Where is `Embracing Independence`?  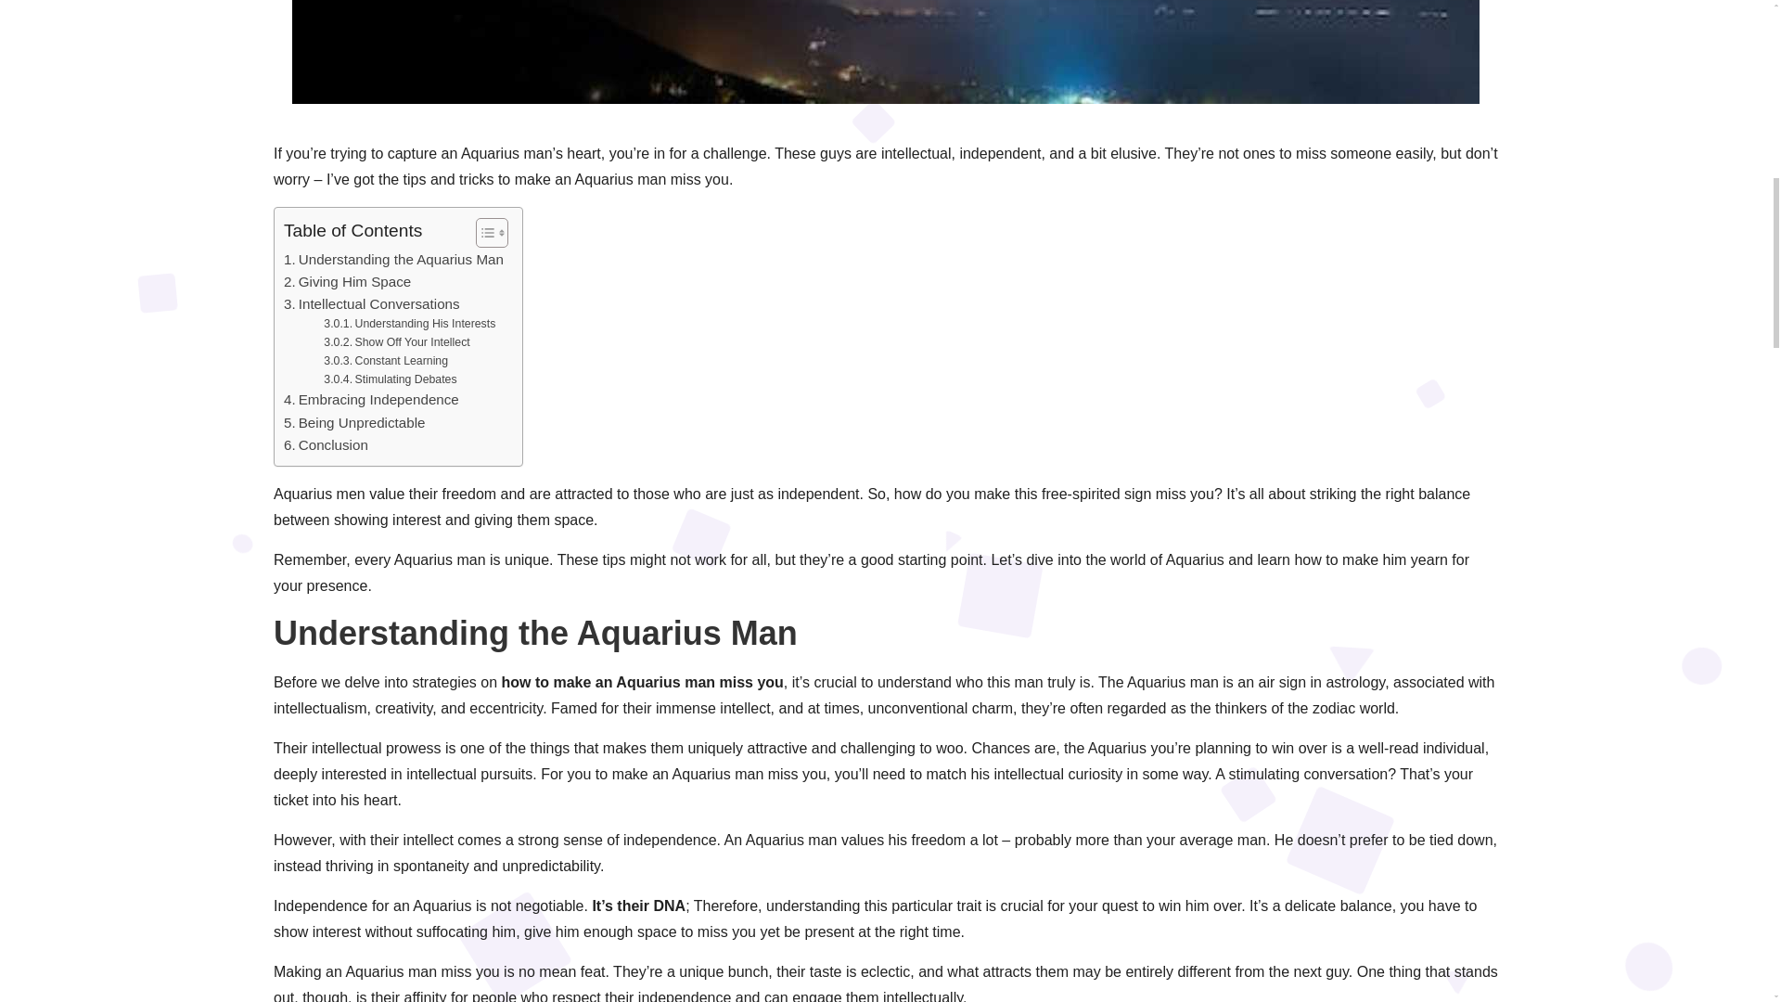 Embracing Independence is located at coordinates (371, 399).